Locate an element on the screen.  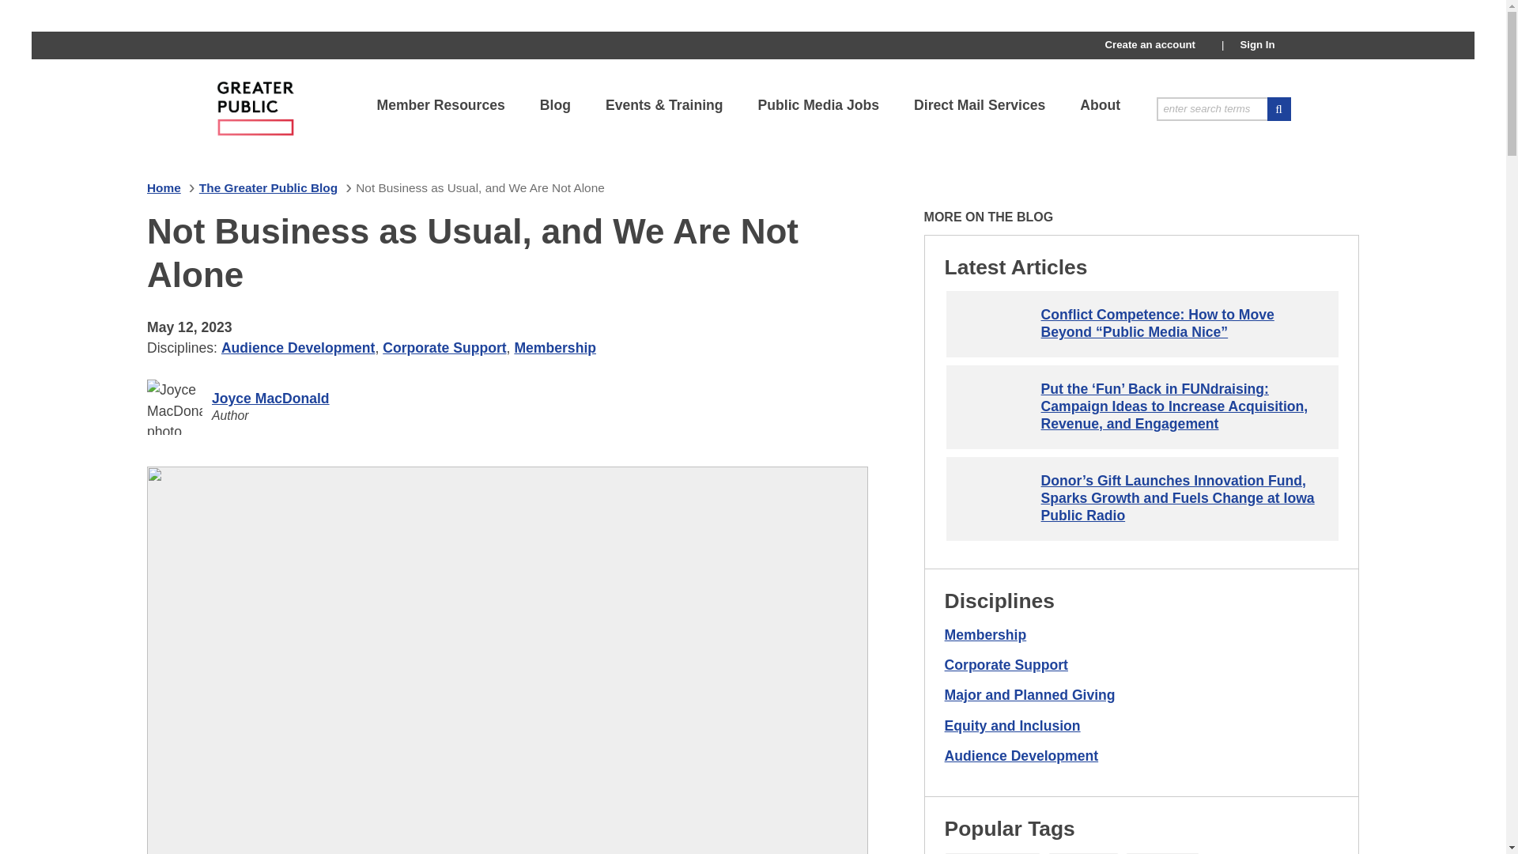
Member Resources is located at coordinates (440, 104).